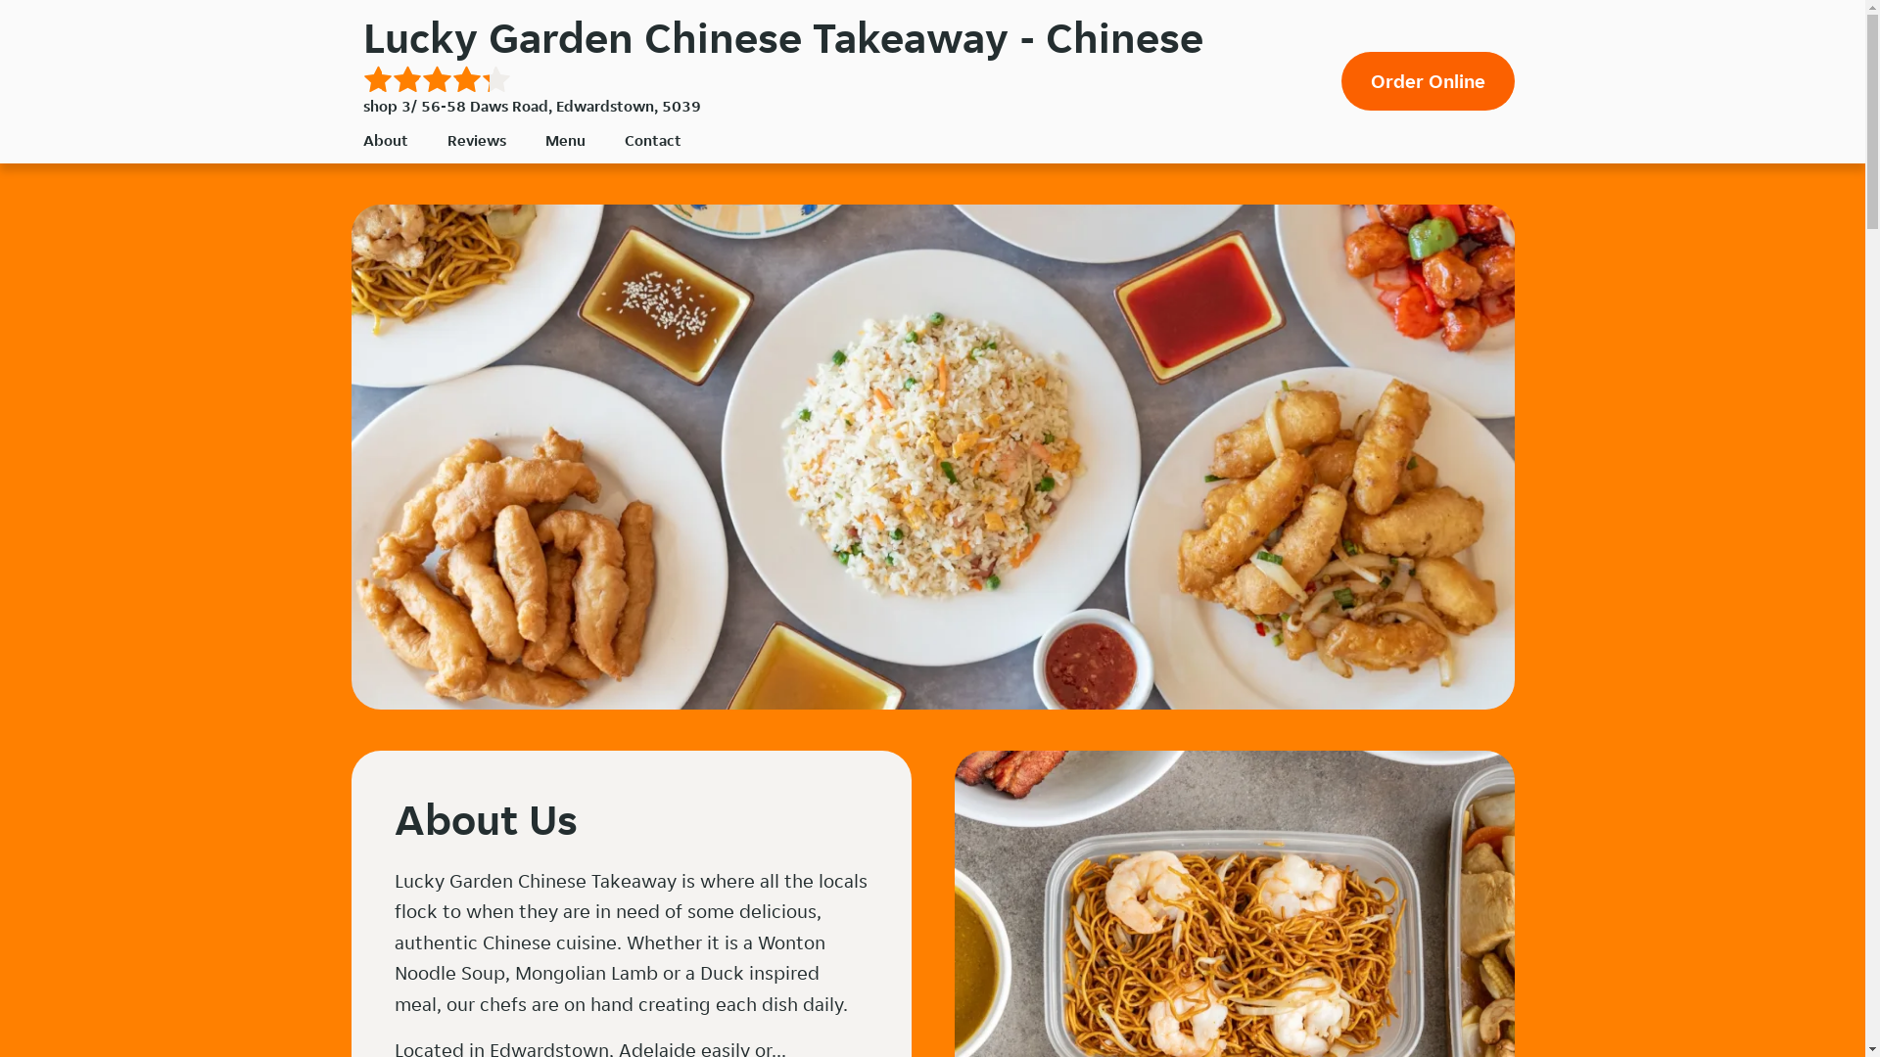 The height and width of the screenshot is (1057, 1880). I want to click on Menu, so click(564, 141).